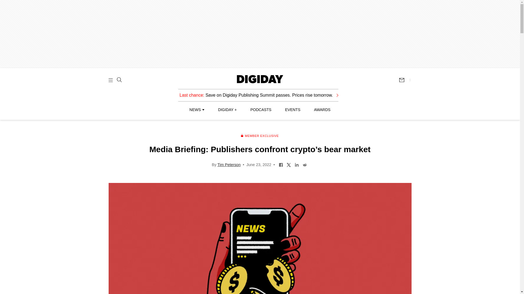 The width and height of the screenshot is (524, 294). I want to click on Share on Facebook, so click(281, 164).